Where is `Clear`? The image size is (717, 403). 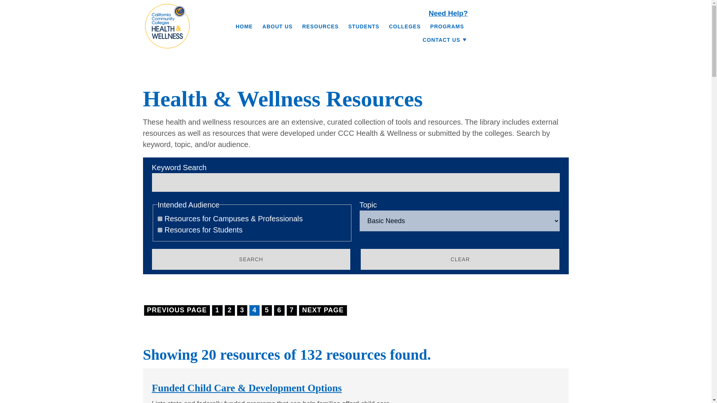
Clear is located at coordinates (460, 259).